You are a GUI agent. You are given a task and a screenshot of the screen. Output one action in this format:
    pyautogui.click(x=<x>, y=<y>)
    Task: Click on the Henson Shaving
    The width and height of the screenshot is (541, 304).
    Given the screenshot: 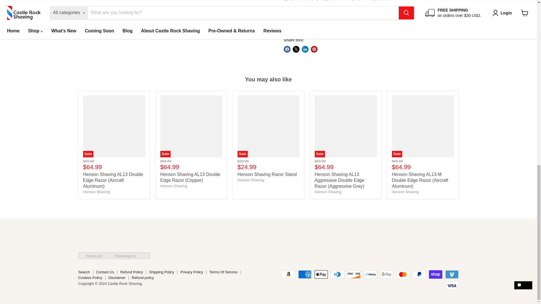 What is the action you would take?
    pyautogui.click(x=96, y=192)
    